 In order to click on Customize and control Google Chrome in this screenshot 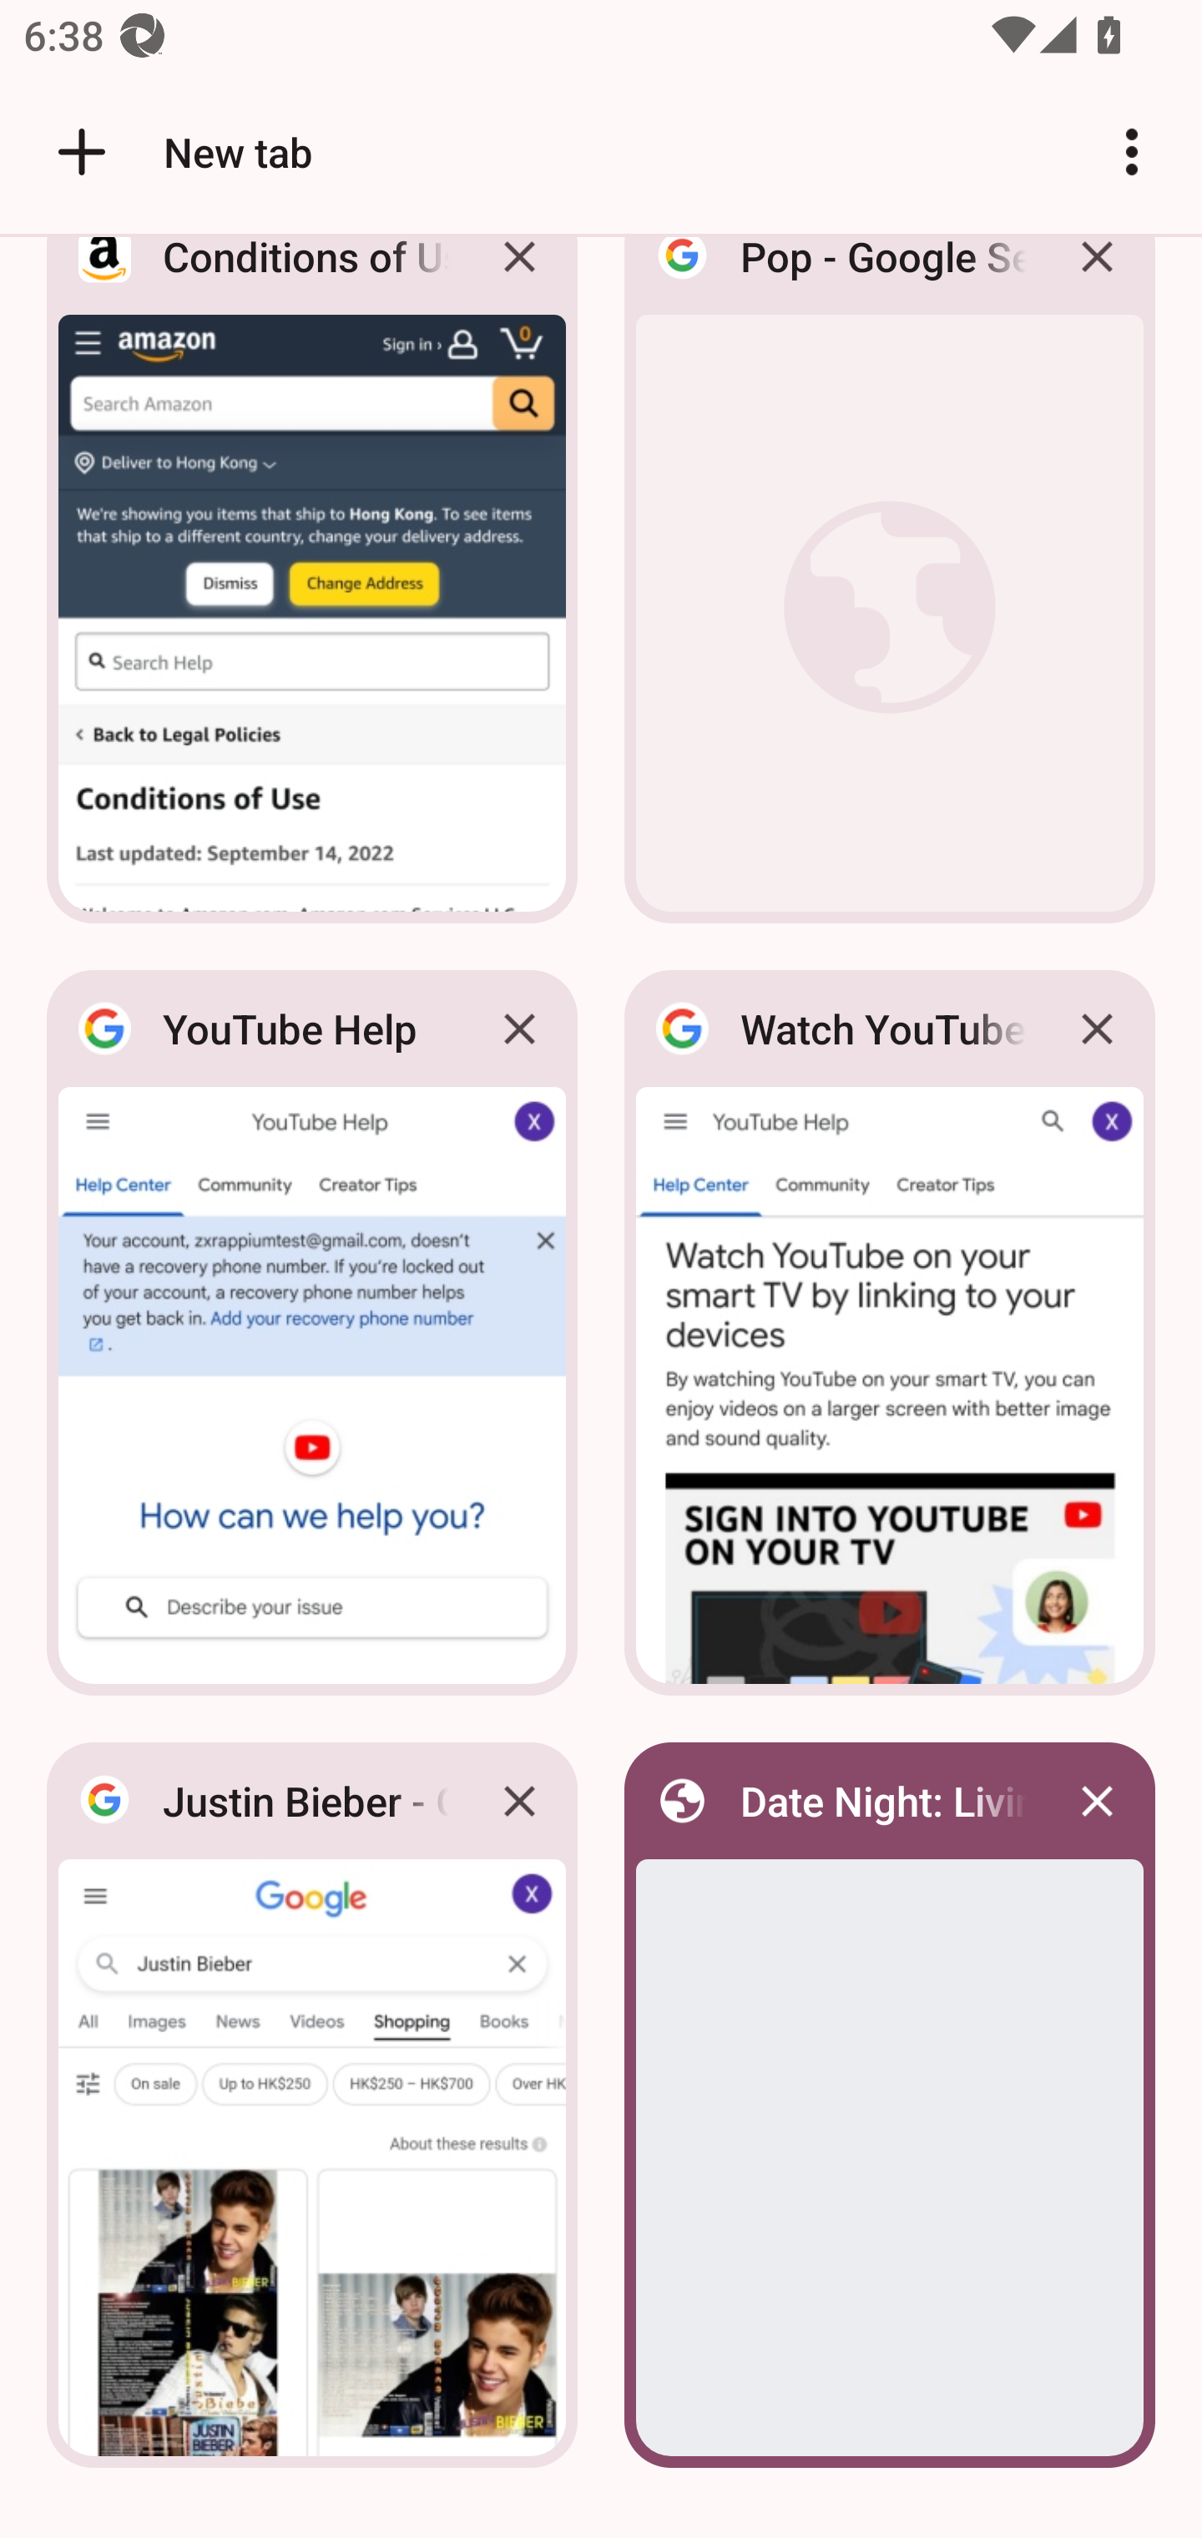, I will do `click(1132, 152)`.